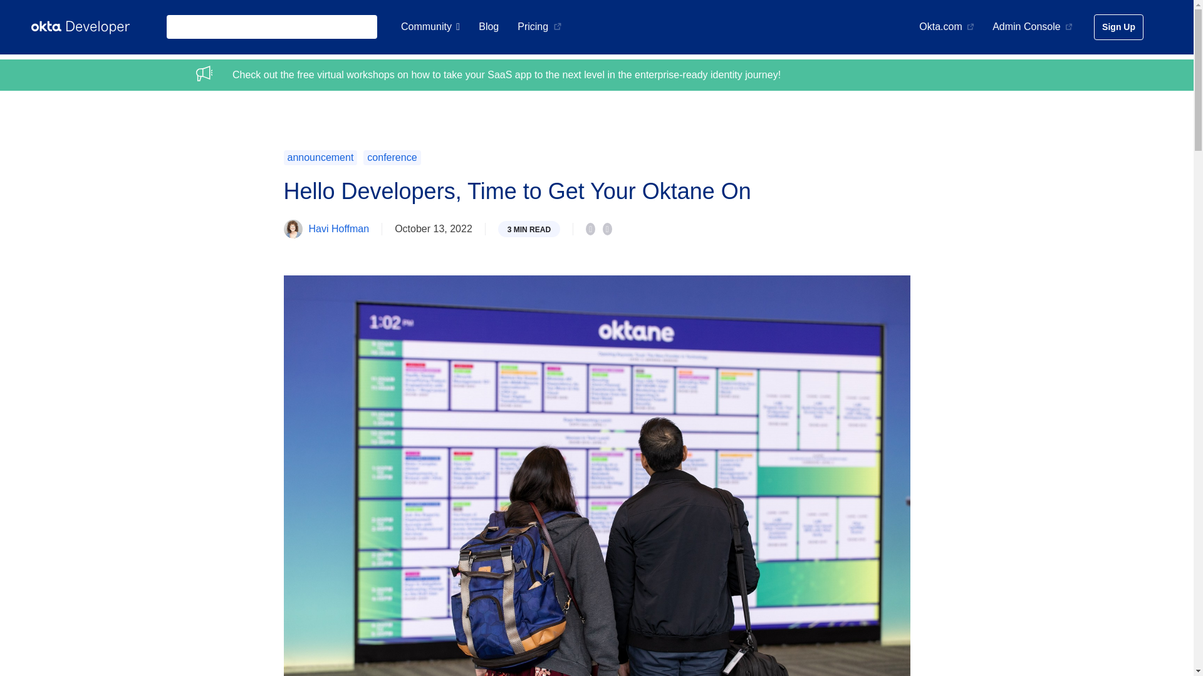 The image size is (1203, 676). What do you see at coordinates (391, 157) in the screenshot?
I see `conference` at bounding box center [391, 157].